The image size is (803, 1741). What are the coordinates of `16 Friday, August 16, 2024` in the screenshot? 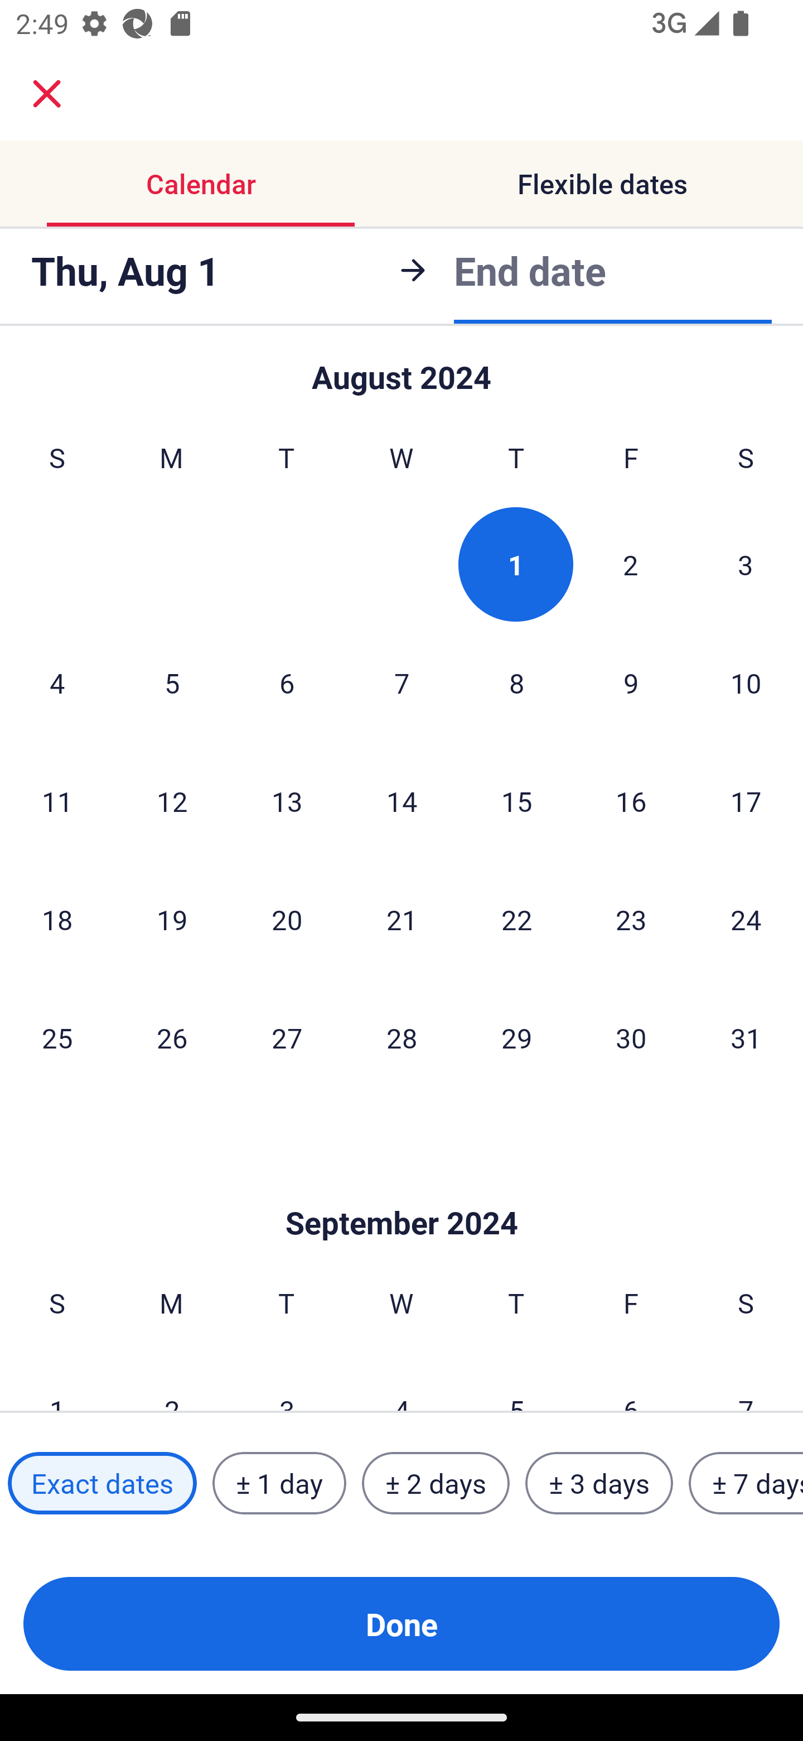 It's located at (631, 801).